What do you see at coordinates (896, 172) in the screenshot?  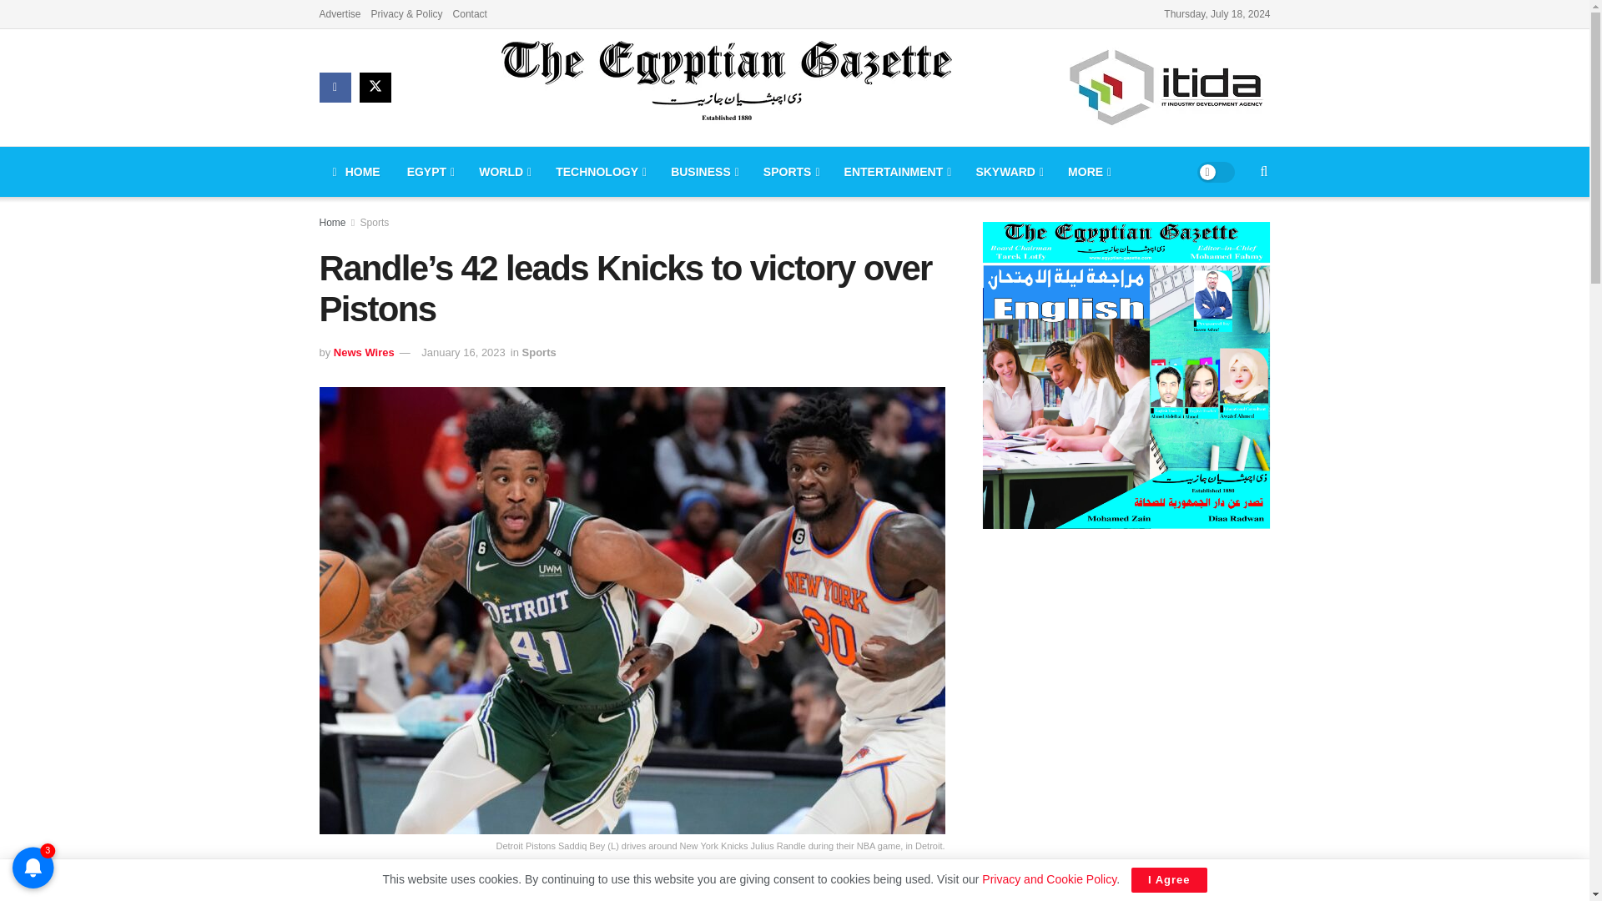 I see `ENTERTAINMENT` at bounding box center [896, 172].